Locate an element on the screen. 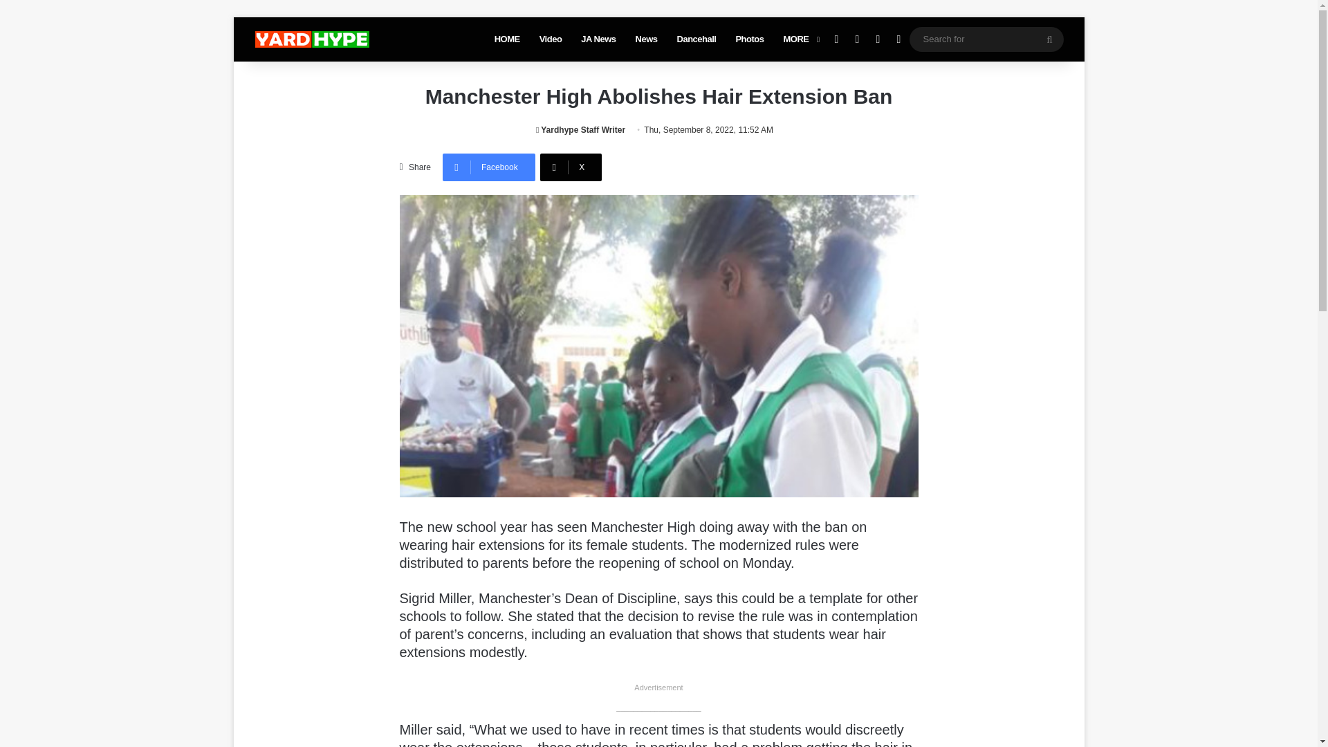 The height and width of the screenshot is (747, 1328). News is located at coordinates (646, 39).